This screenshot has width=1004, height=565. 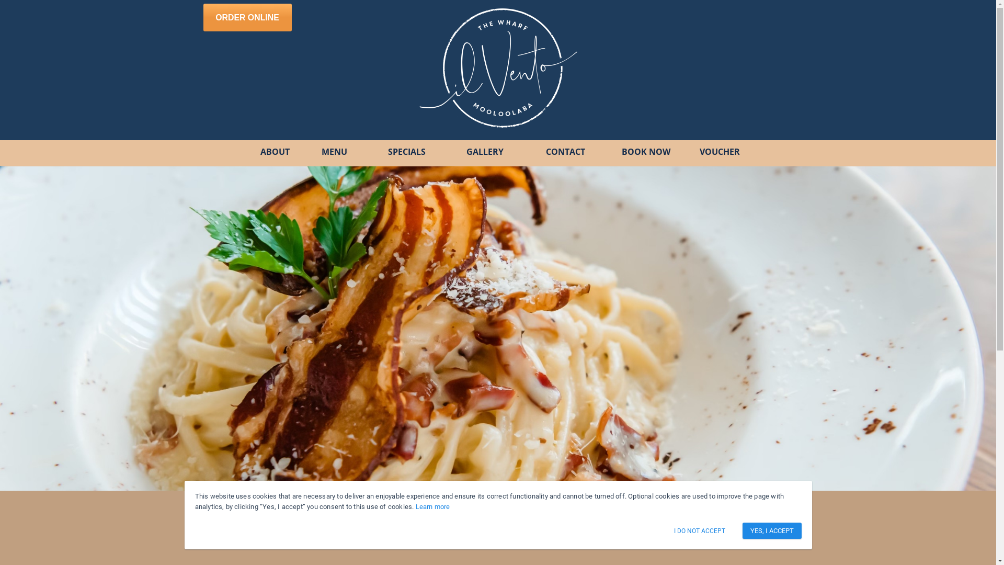 What do you see at coordinates (275, 152) in the screenshot?
I see `ABOUT` at bounding box center [275, 152].